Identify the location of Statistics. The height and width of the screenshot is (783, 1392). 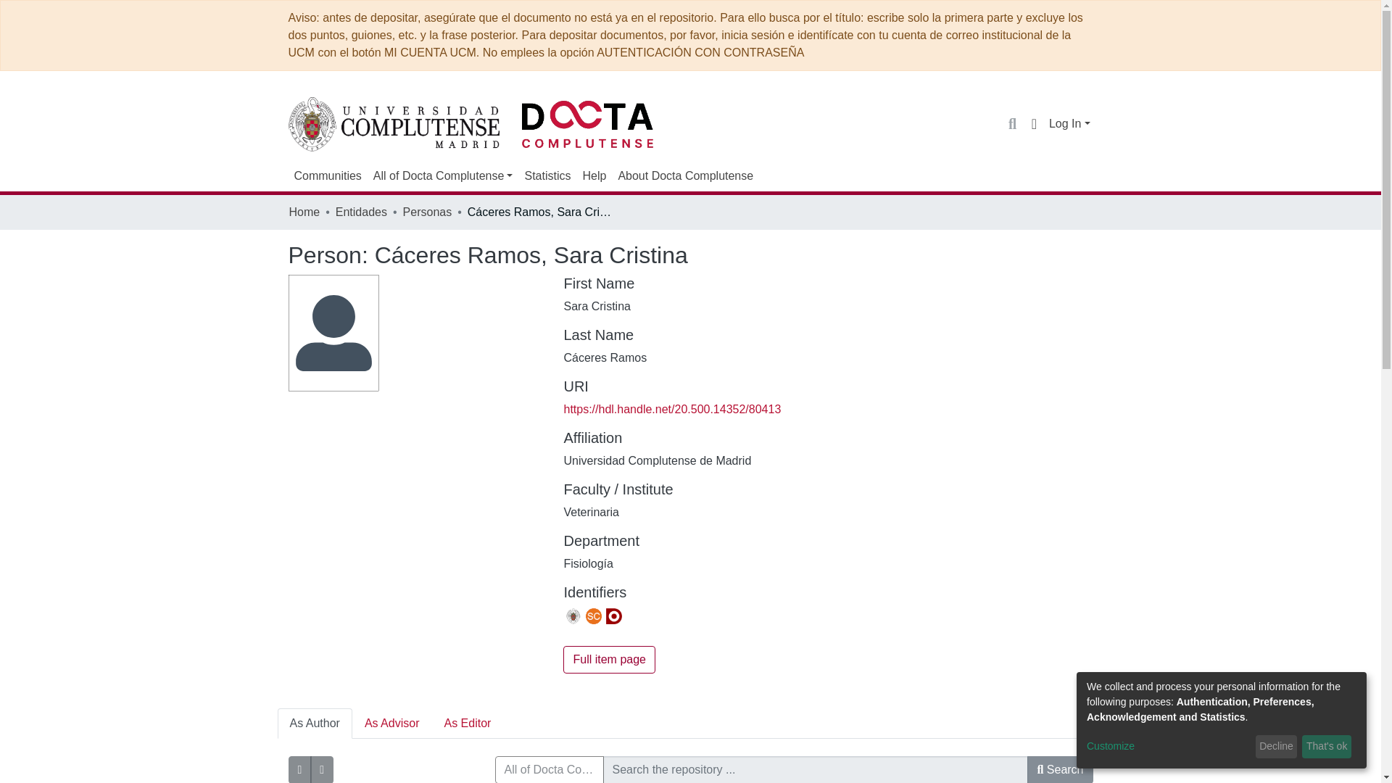
(547, 175).